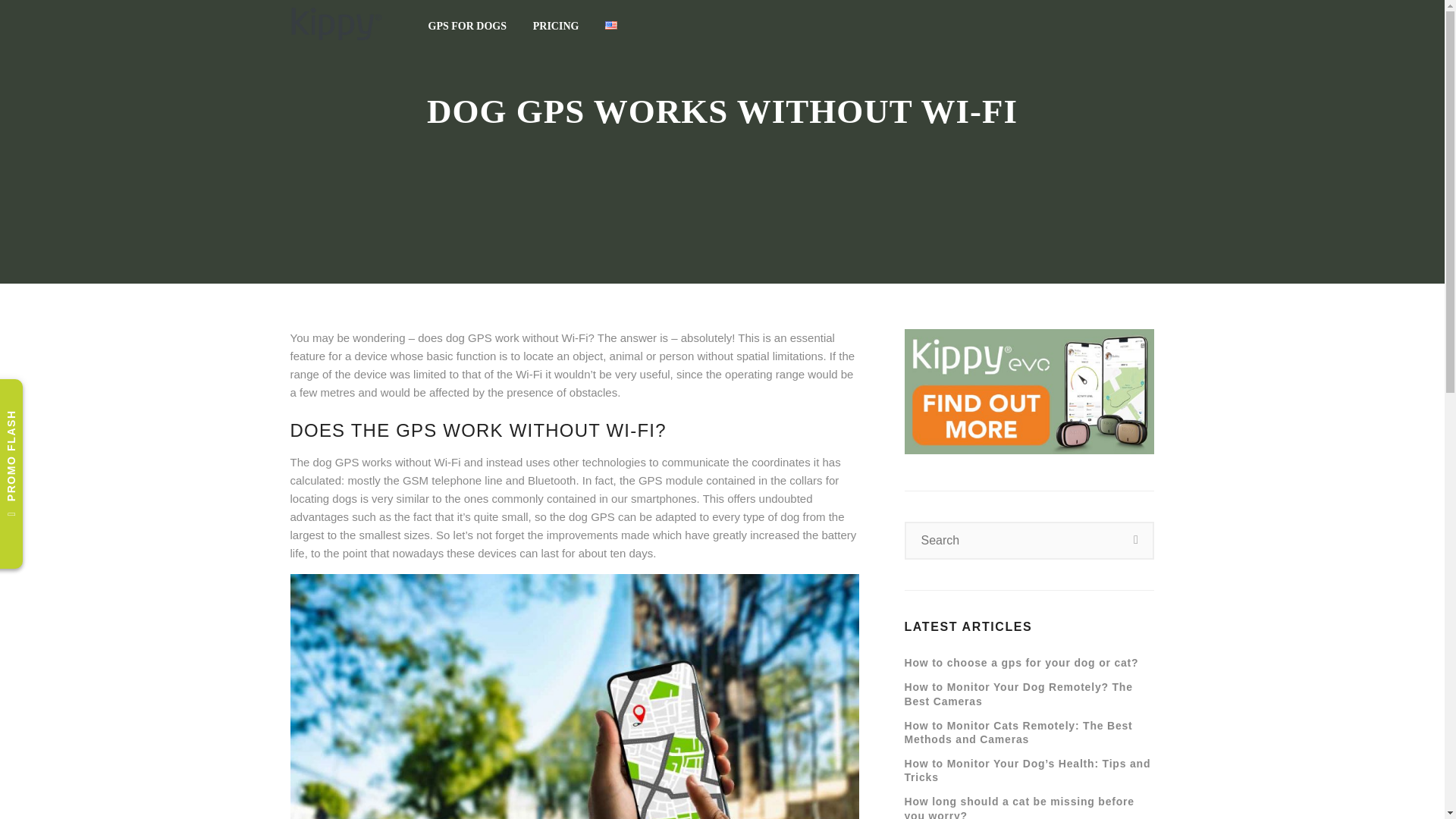  Describe the element at coordinates (769, 26) in the screenshot. I see `GPS FOR DOGS` at that location.